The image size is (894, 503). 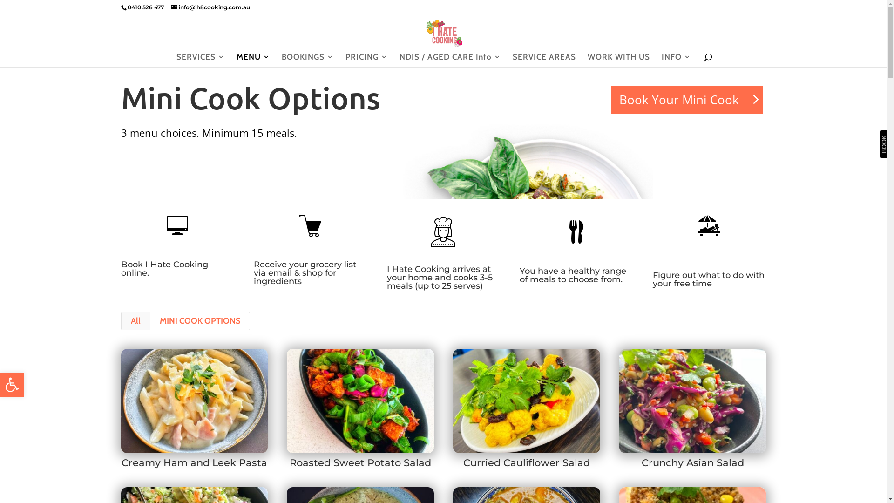 I want to click on SERVICES, so click(x=200, y=61).